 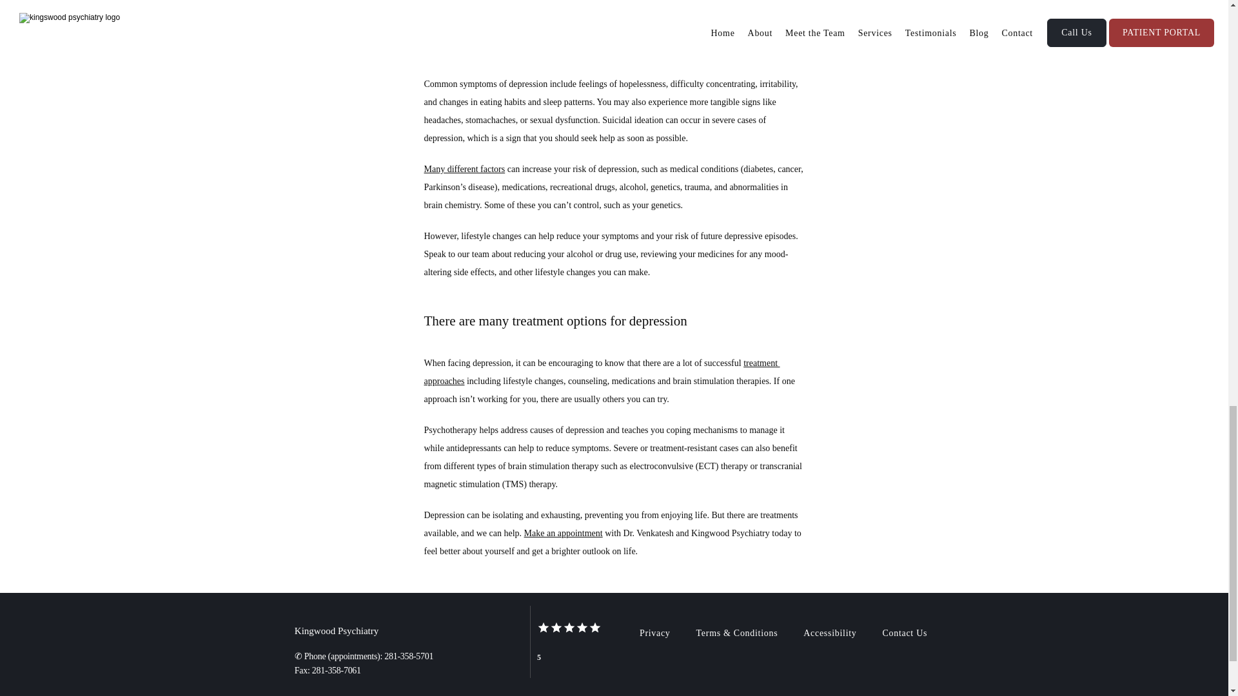 What do you see at coordinates (905, 633) in the screenshot?
I see `Contact Us` at bounding box center [905, 633].